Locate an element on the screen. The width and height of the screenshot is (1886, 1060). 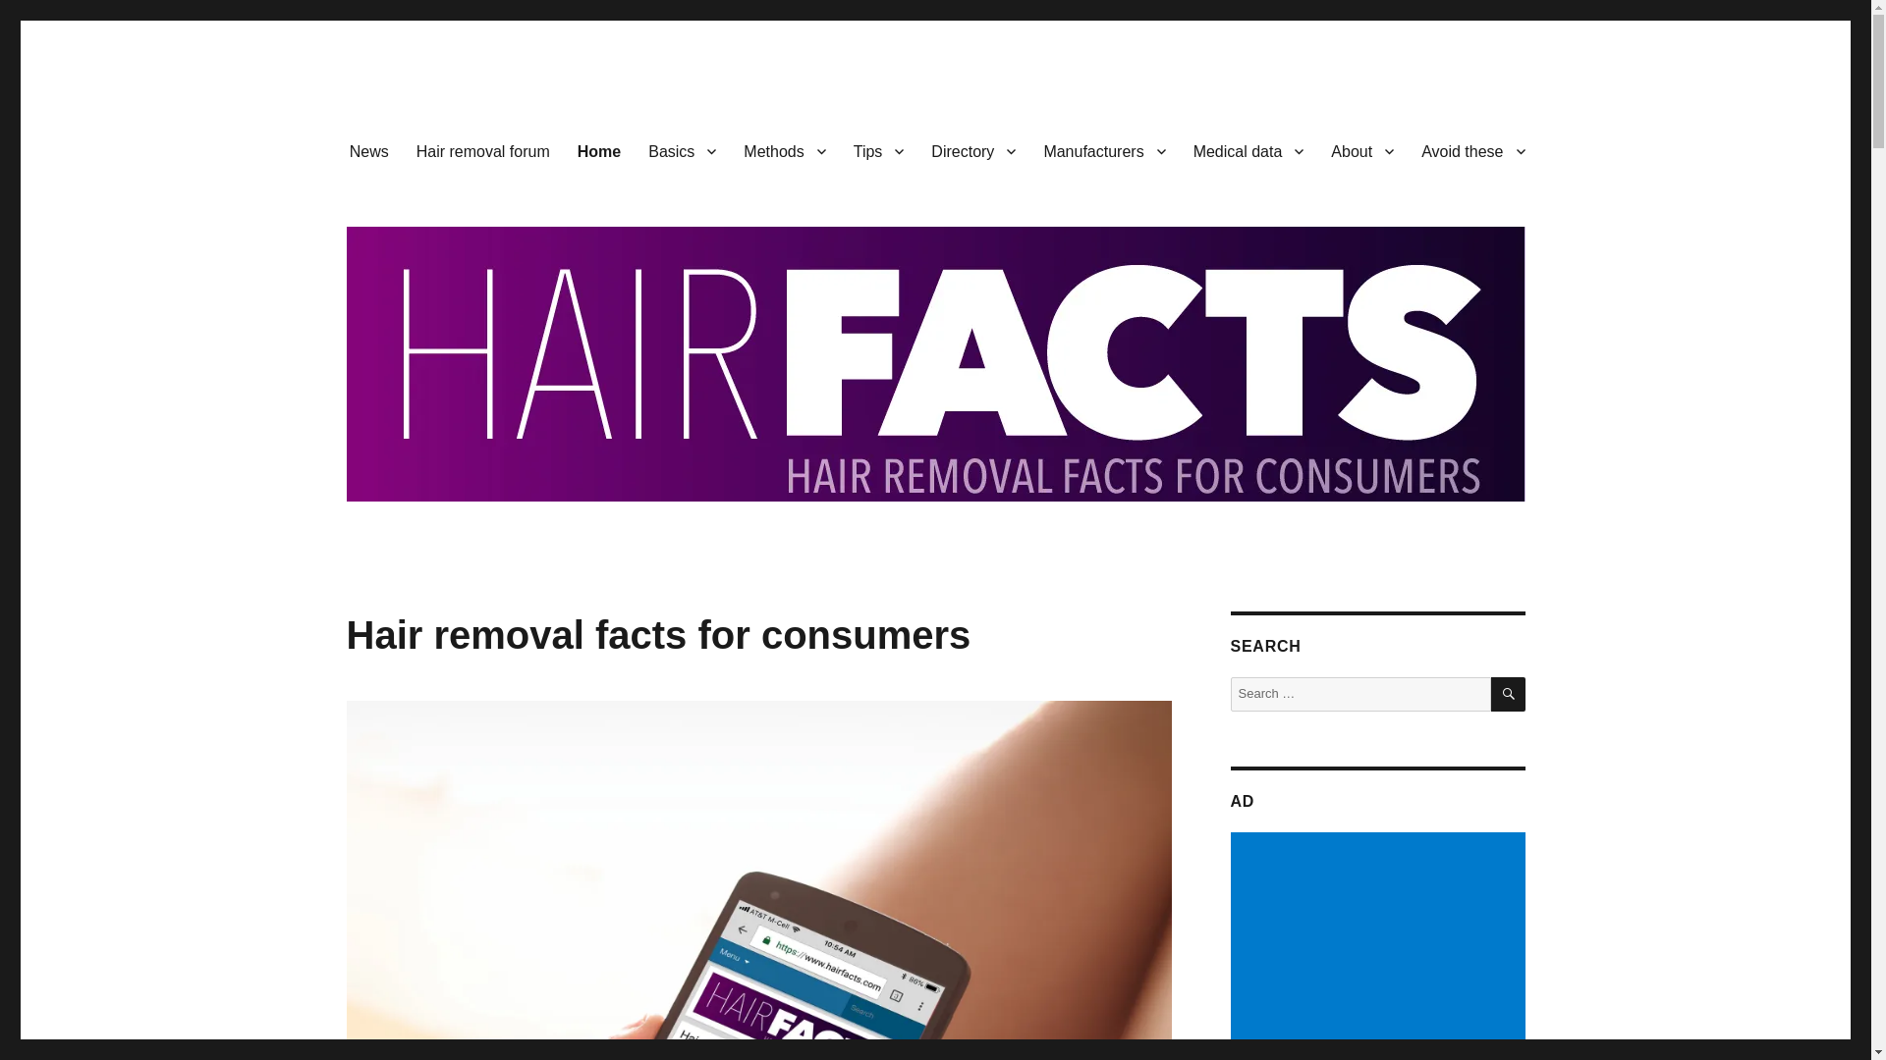
Advertisement is located at coordinates (1380, 946).